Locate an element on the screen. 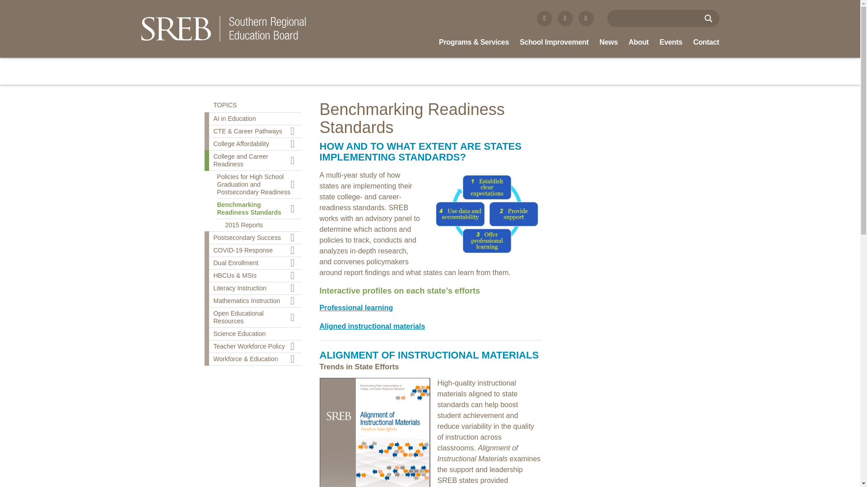 This screenshot has height=487, width=867. News is located at coordinates (609, 42).